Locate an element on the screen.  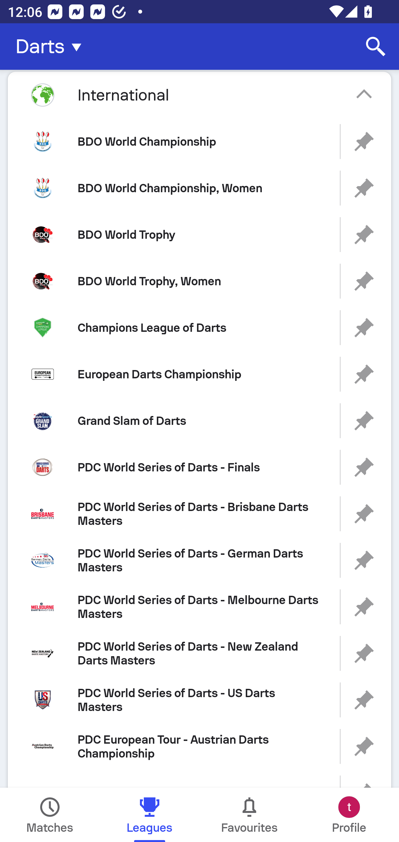
BDO World Championship is located at coordinates (199, 141).